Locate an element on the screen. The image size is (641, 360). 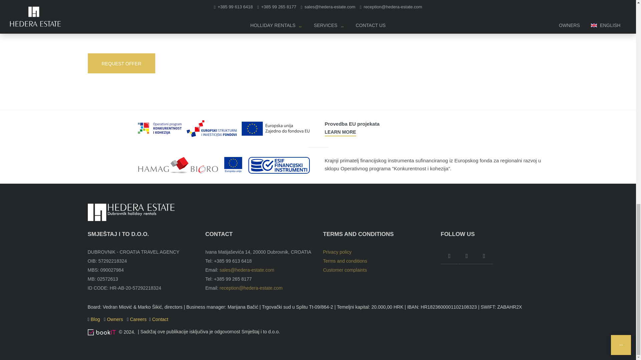
Contact is located at coordinates (160, 319).